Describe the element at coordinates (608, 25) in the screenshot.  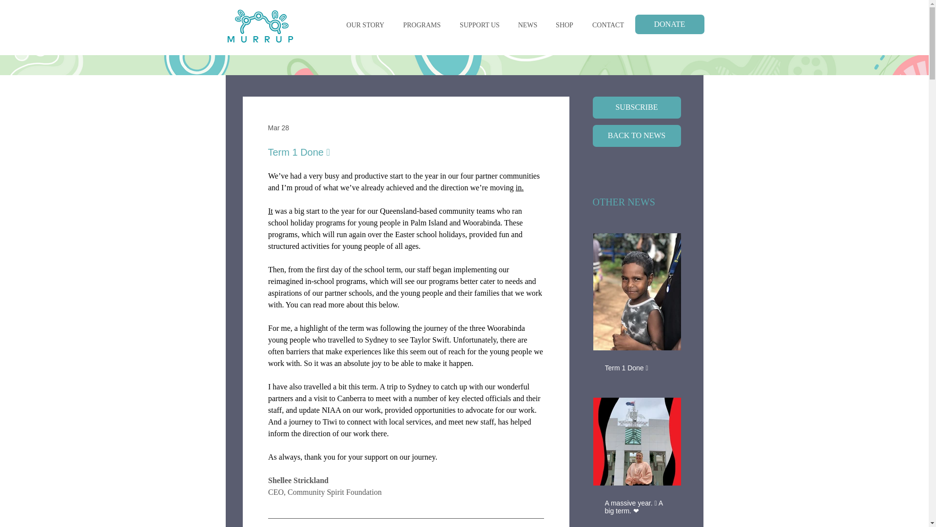
I see `CONTACT` at that location.